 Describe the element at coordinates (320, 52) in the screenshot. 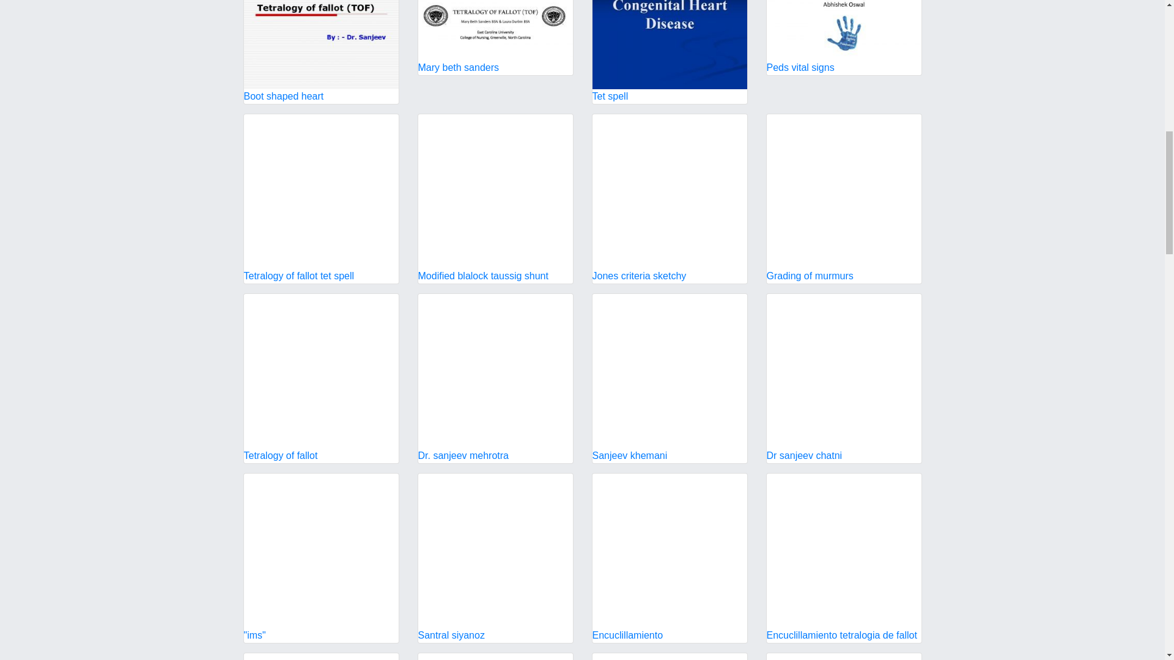

I see `Boot shaped heart` at that location.